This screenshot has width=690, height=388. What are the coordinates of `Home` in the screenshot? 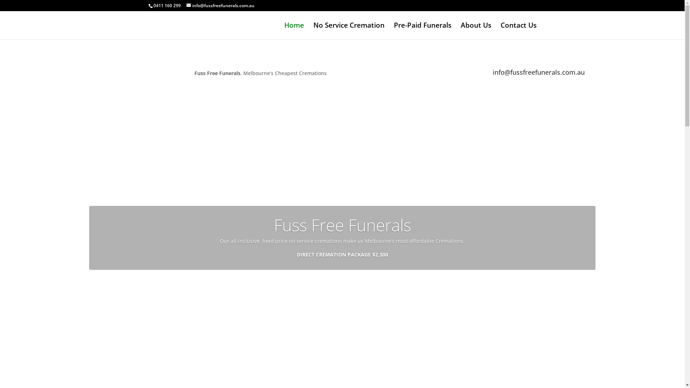 It's located at (294, 31).